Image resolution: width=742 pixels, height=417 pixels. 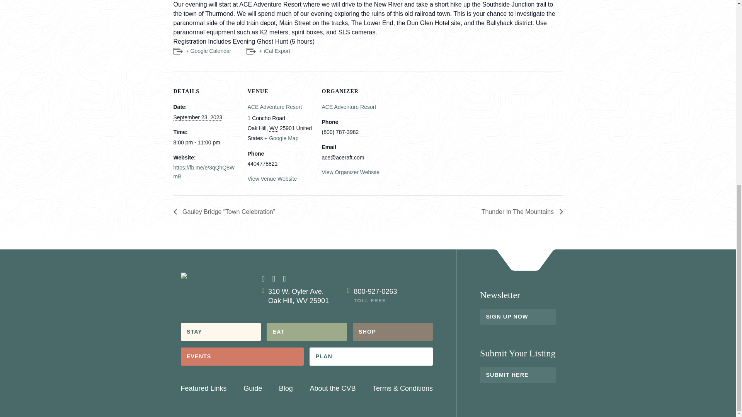 I want to click on Thurmond Ghost Hunt, so click(x=268, y=51).